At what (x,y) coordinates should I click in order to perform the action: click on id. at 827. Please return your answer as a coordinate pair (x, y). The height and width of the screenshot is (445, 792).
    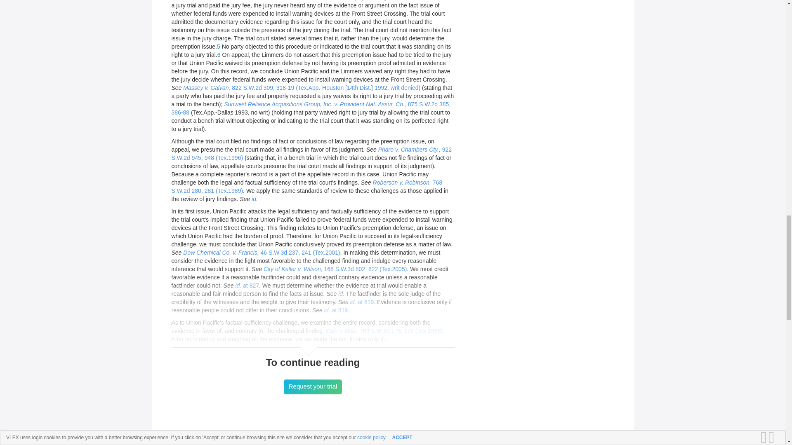
    Looking at the image, I should click on (247, 285).